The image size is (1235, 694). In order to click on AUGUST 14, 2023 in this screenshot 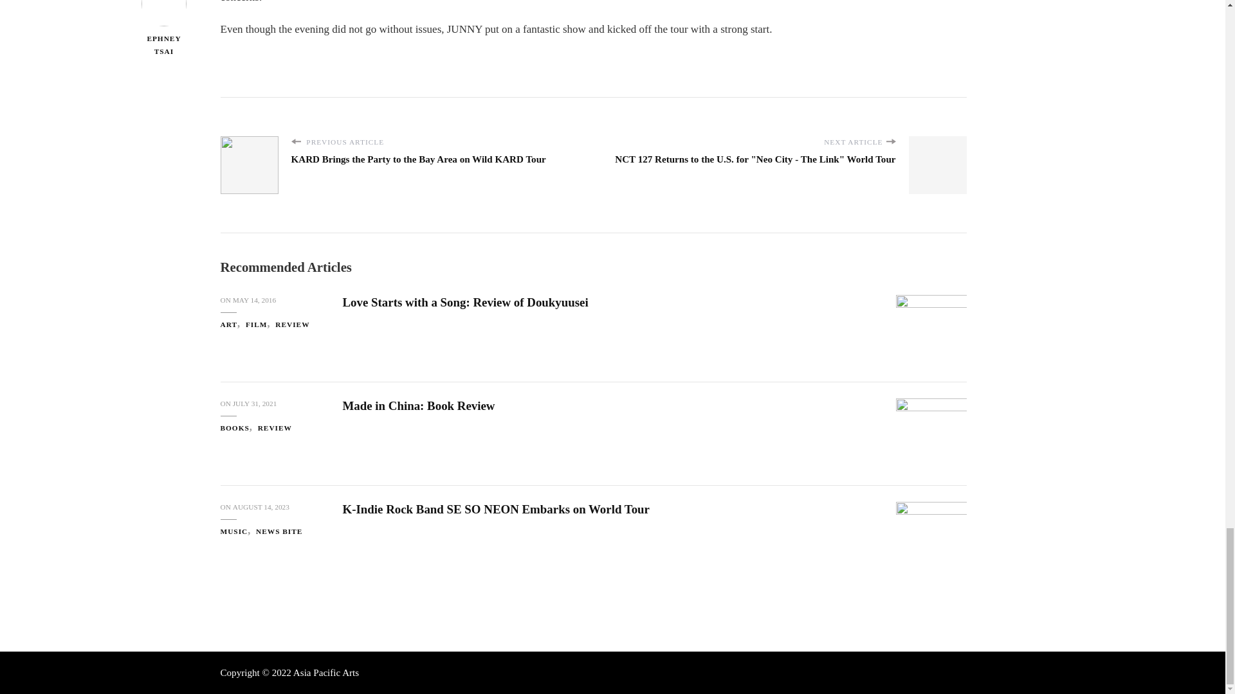, I will do `click(261, 507)`.